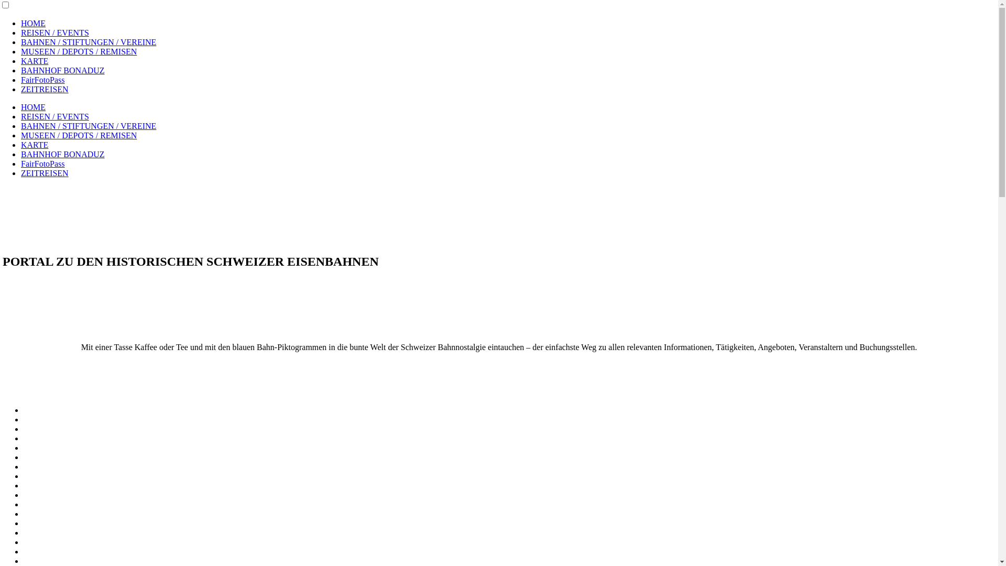 The height and width of the screenshot is (566, 1006). What do you see at coordinates (89, 42) in the screenshot?
I see `BAHNEN / STIFTUNGEN / VEREINE` at bounding box center [89, 42].